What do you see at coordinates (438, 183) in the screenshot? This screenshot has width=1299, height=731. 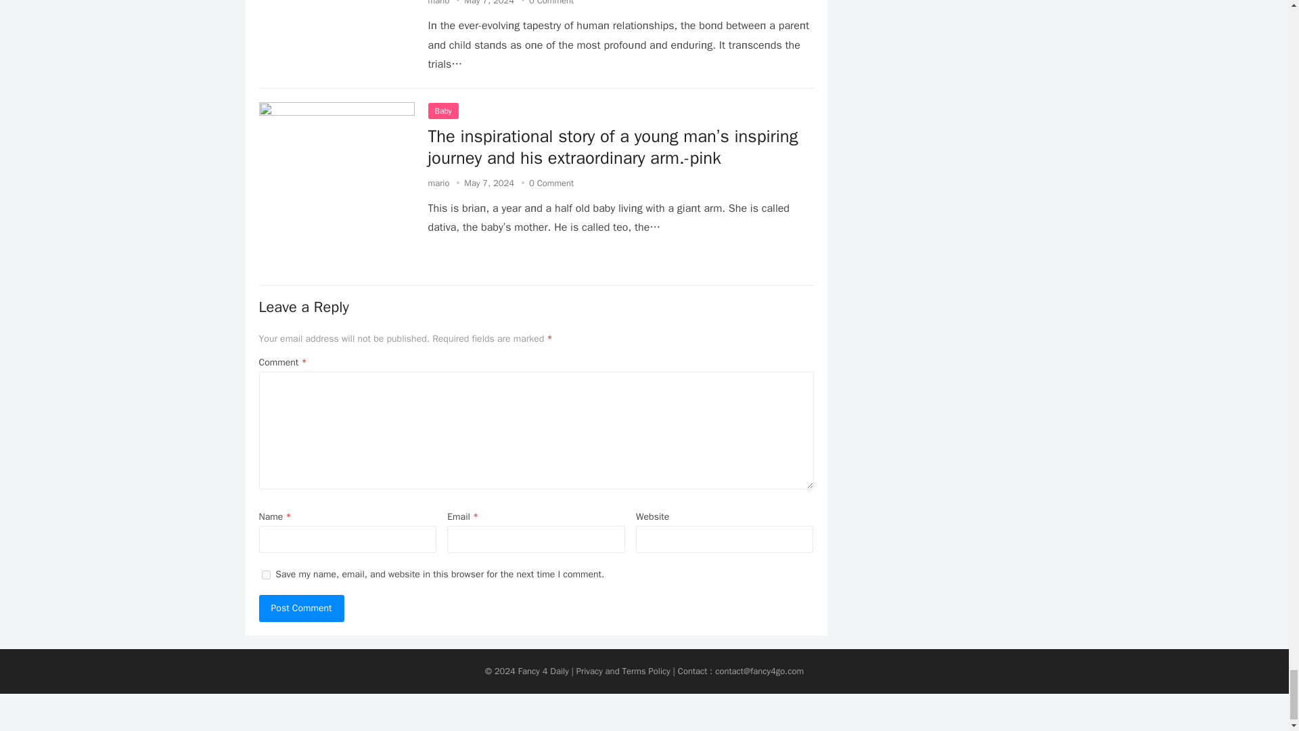 I see `Posts by mario` at bounding box center [438, 183].